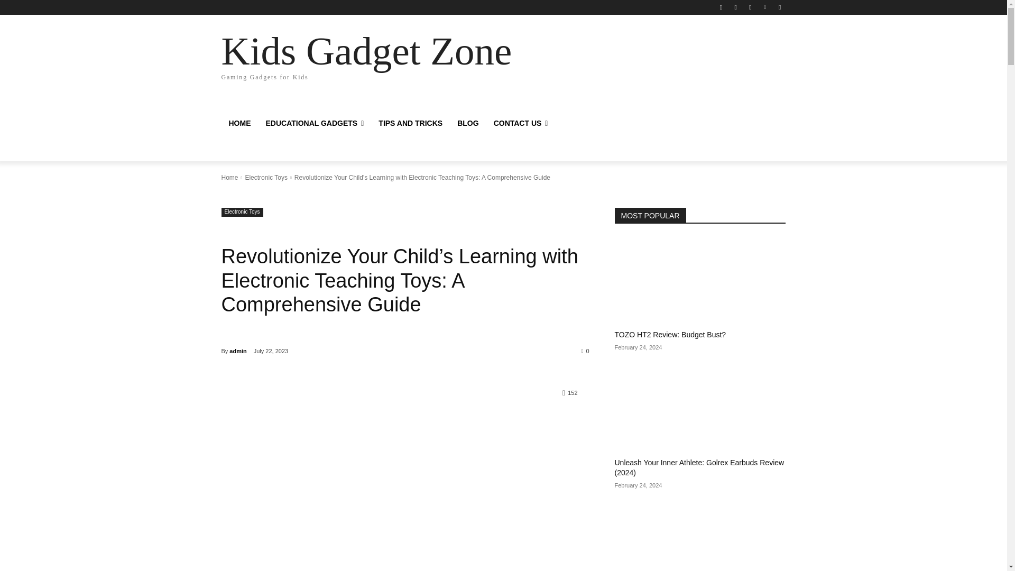 The width and height of the screenshot is (1015, 571). I want to click on EDUCATIONAL GADGETS, so click(238, 351).